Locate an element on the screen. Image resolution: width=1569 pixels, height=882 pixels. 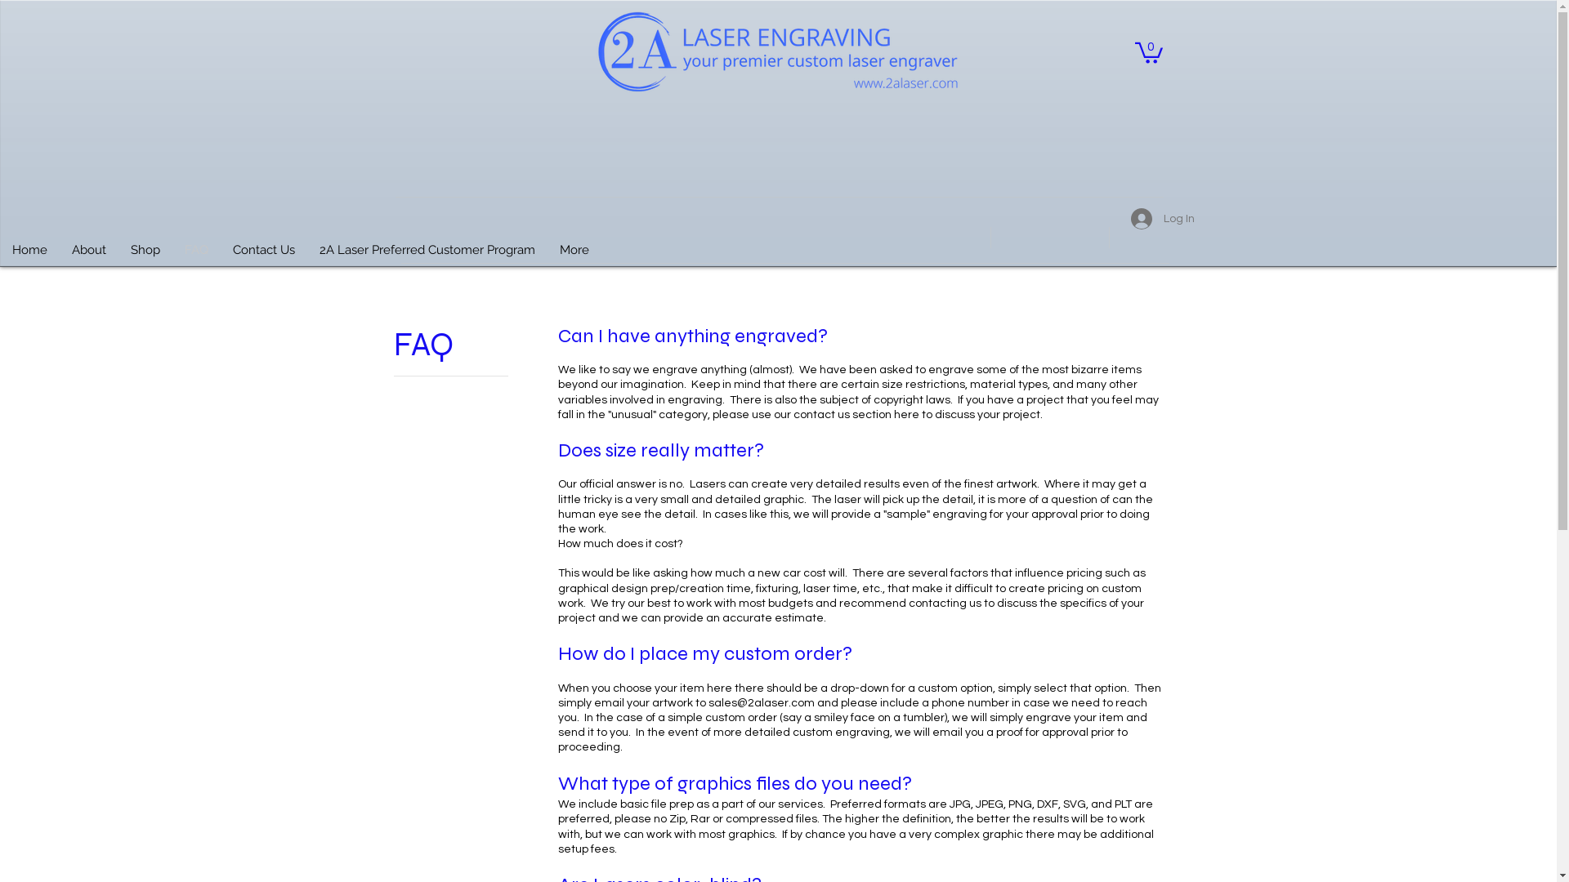
Log In is located at coordinates (1163, 219).